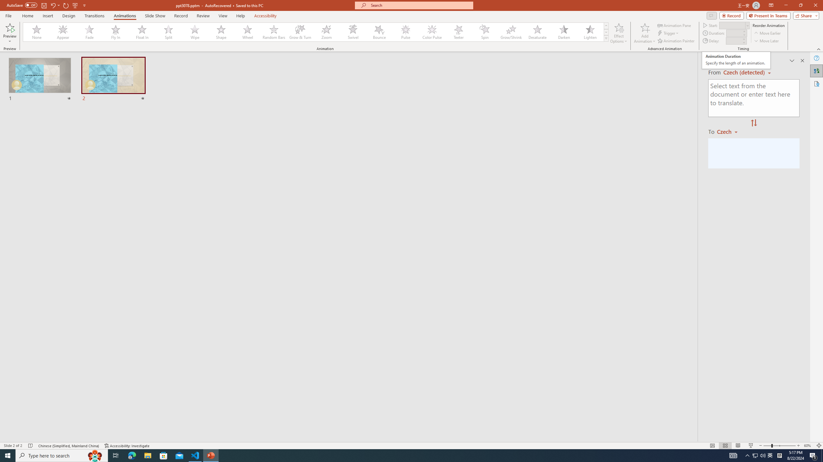 The height and width of the screenshot is (462, 823). I want to click on Pulse, so click(406, 32).